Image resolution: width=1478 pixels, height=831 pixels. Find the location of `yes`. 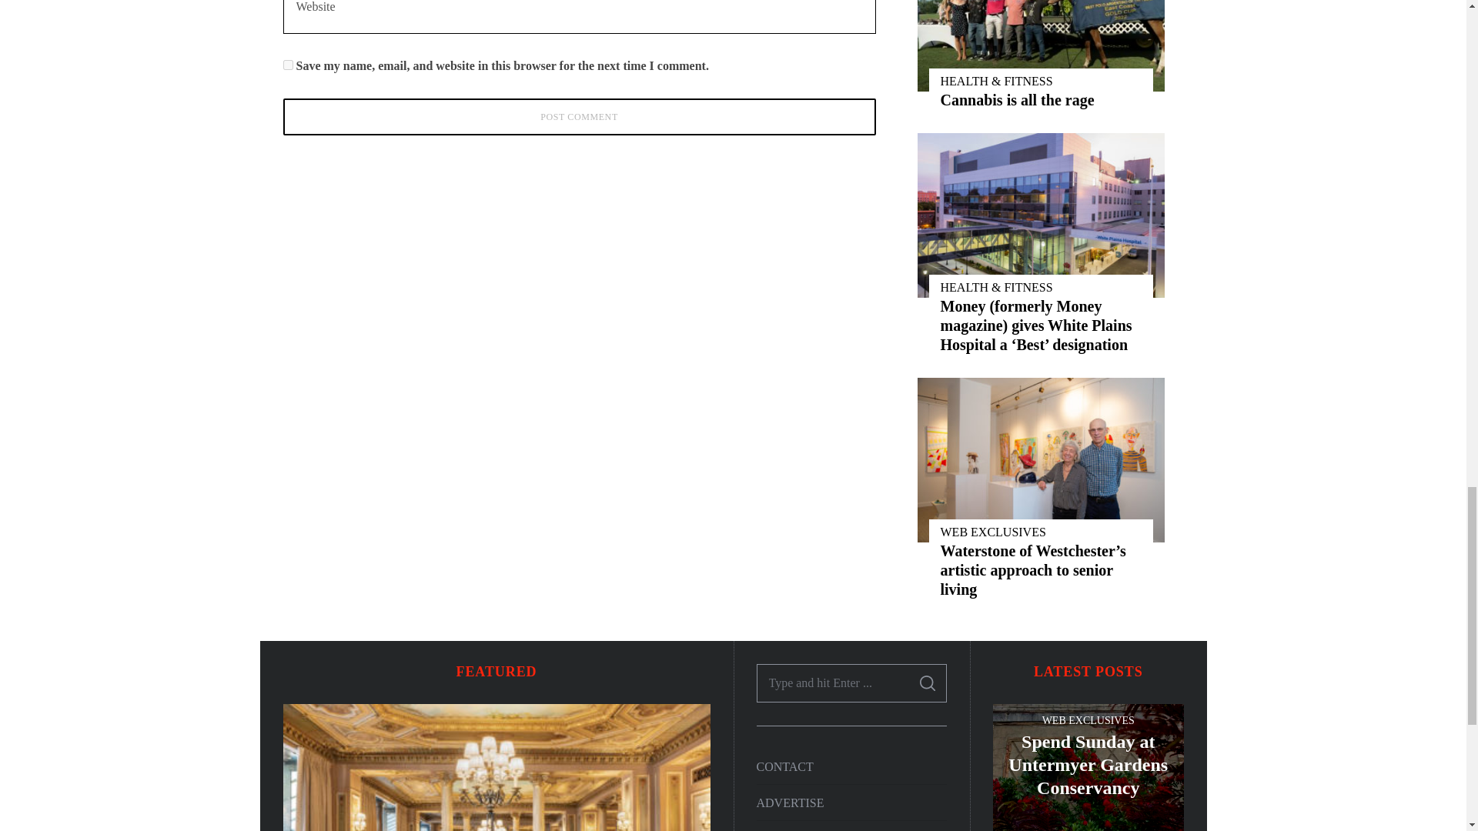

yes is located at coordinates (288, 65).